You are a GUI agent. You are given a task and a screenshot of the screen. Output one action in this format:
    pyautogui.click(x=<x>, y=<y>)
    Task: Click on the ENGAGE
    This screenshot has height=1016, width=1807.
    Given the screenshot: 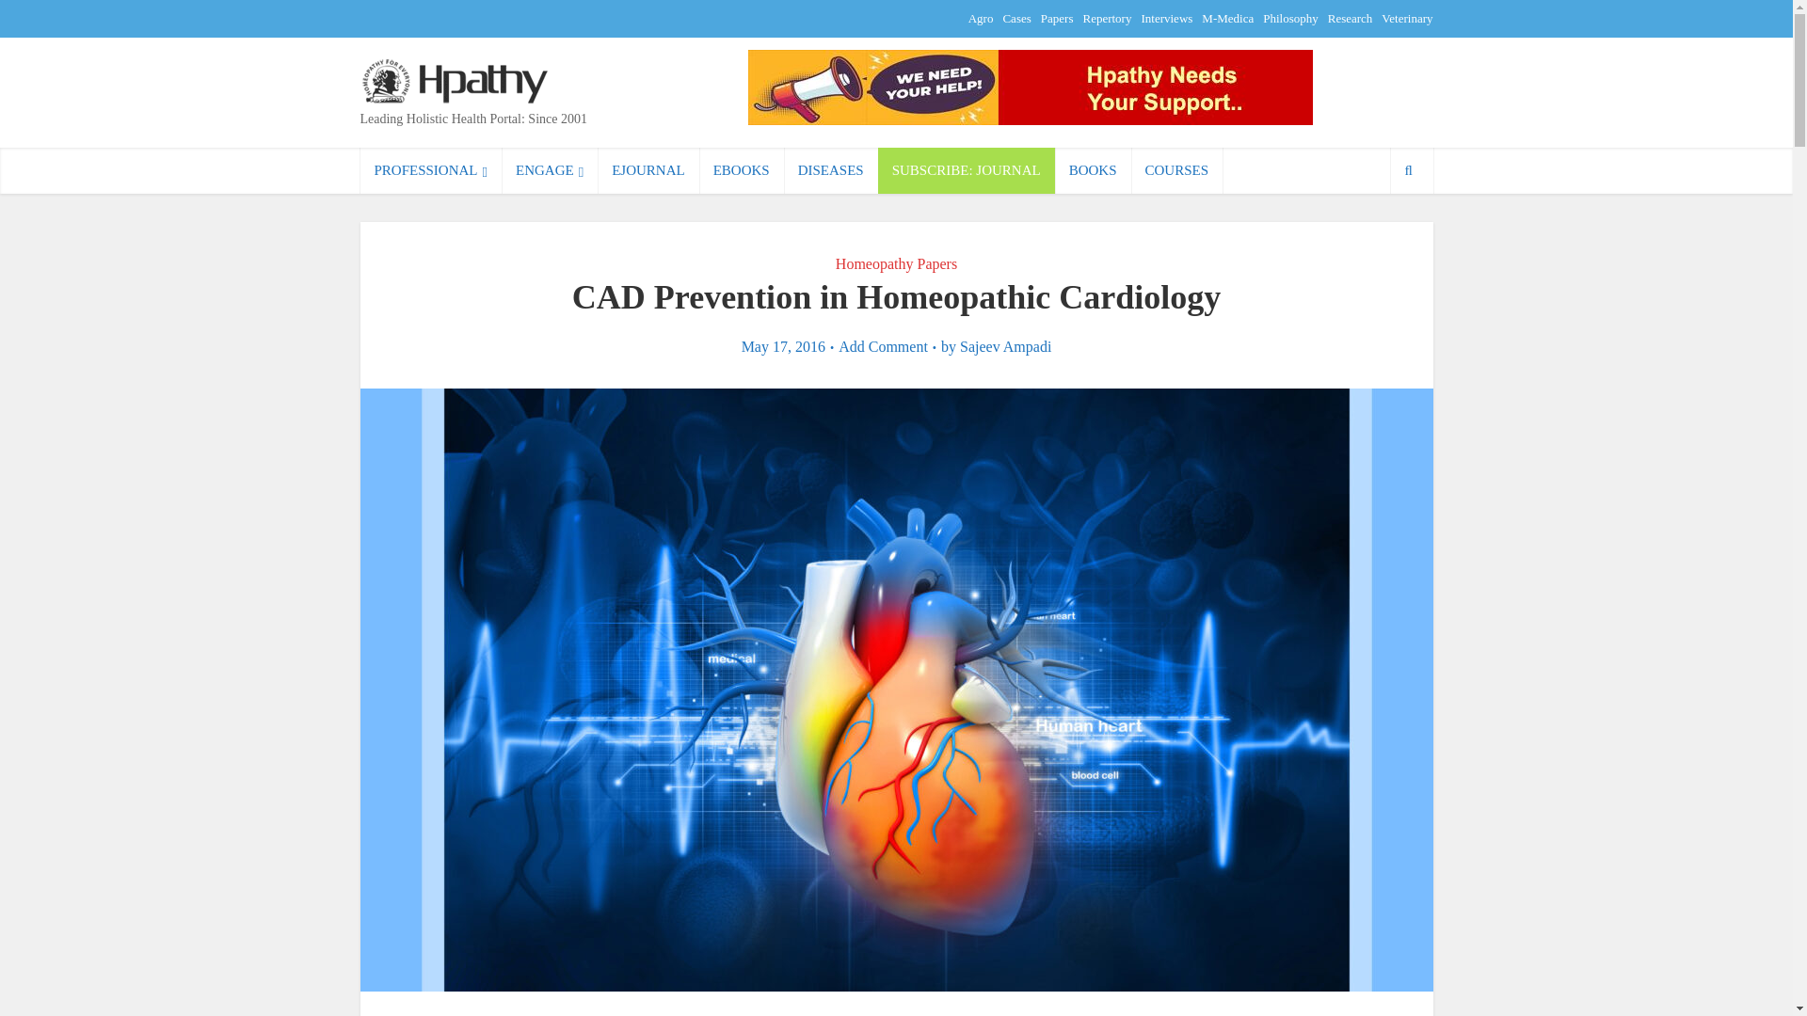 What is the action you would take?
    pyautogui.click(x=550, y=170)
    